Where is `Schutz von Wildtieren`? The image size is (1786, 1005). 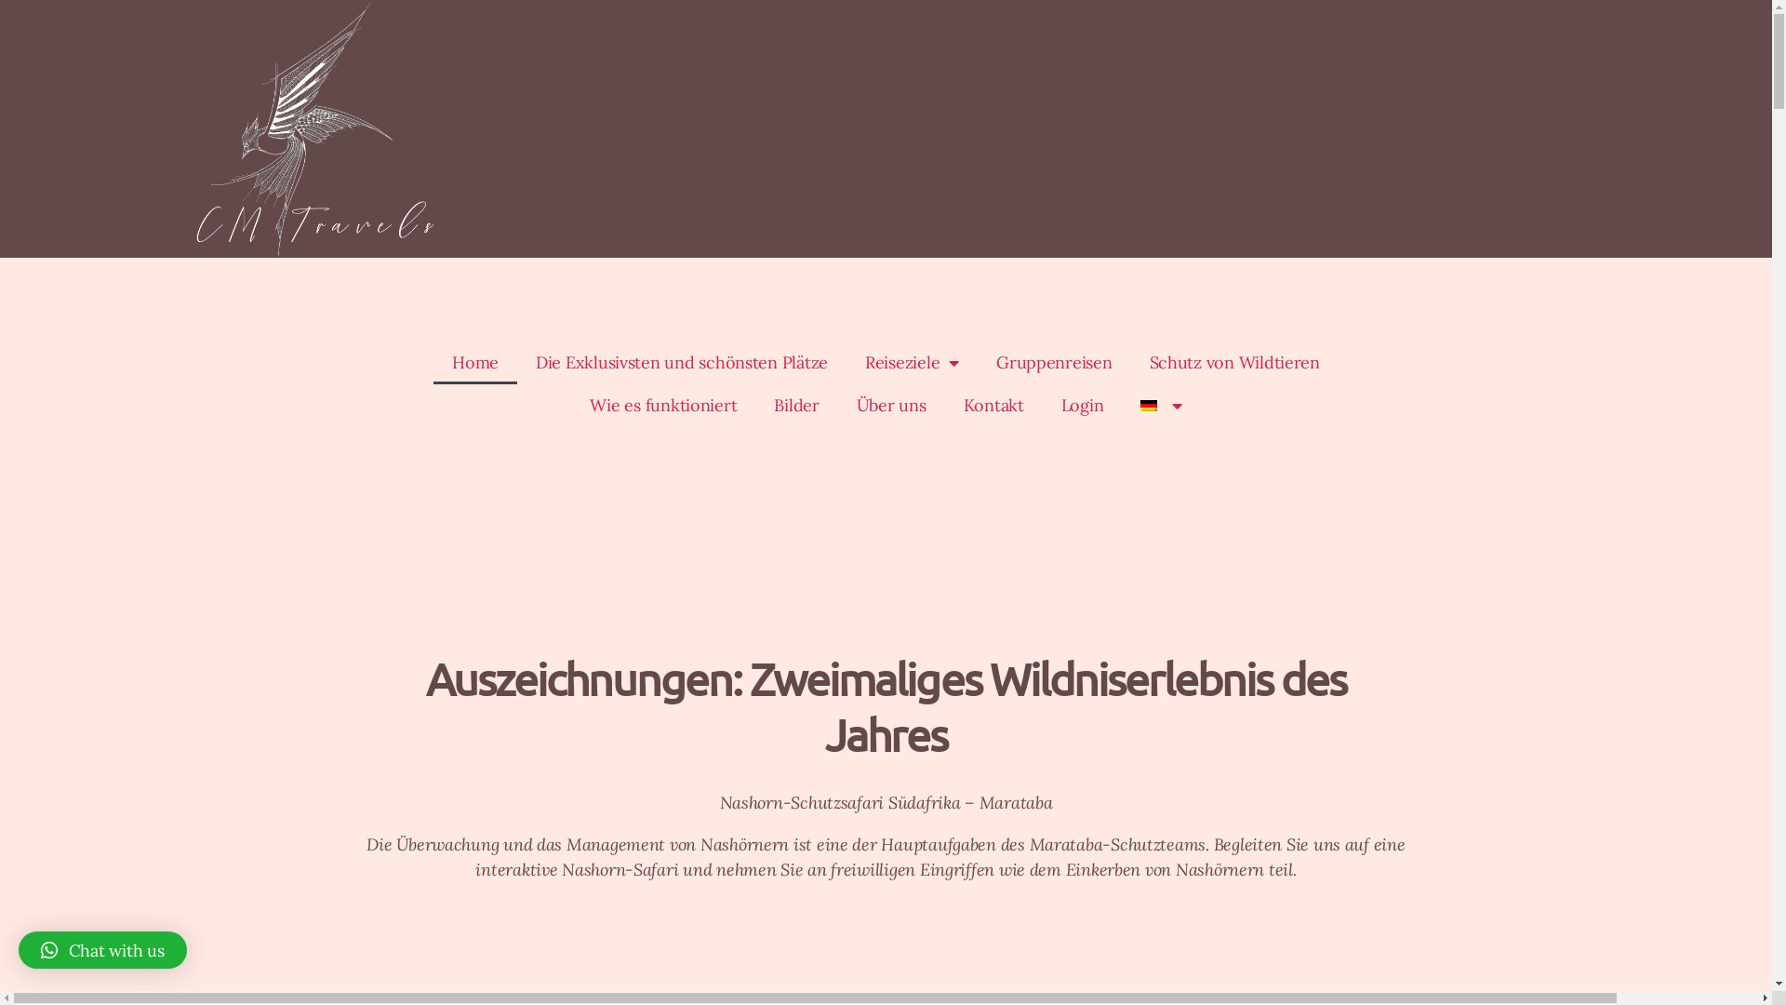 Schutz von Wildtieren is located at coordinates (1235, 363).